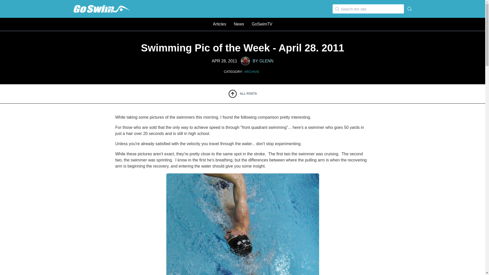 The width and height of the screenshot is (489, 275). Describe the element at coordinates (242, 94) in the screenshot. I see `ALL POSTS` at that location.